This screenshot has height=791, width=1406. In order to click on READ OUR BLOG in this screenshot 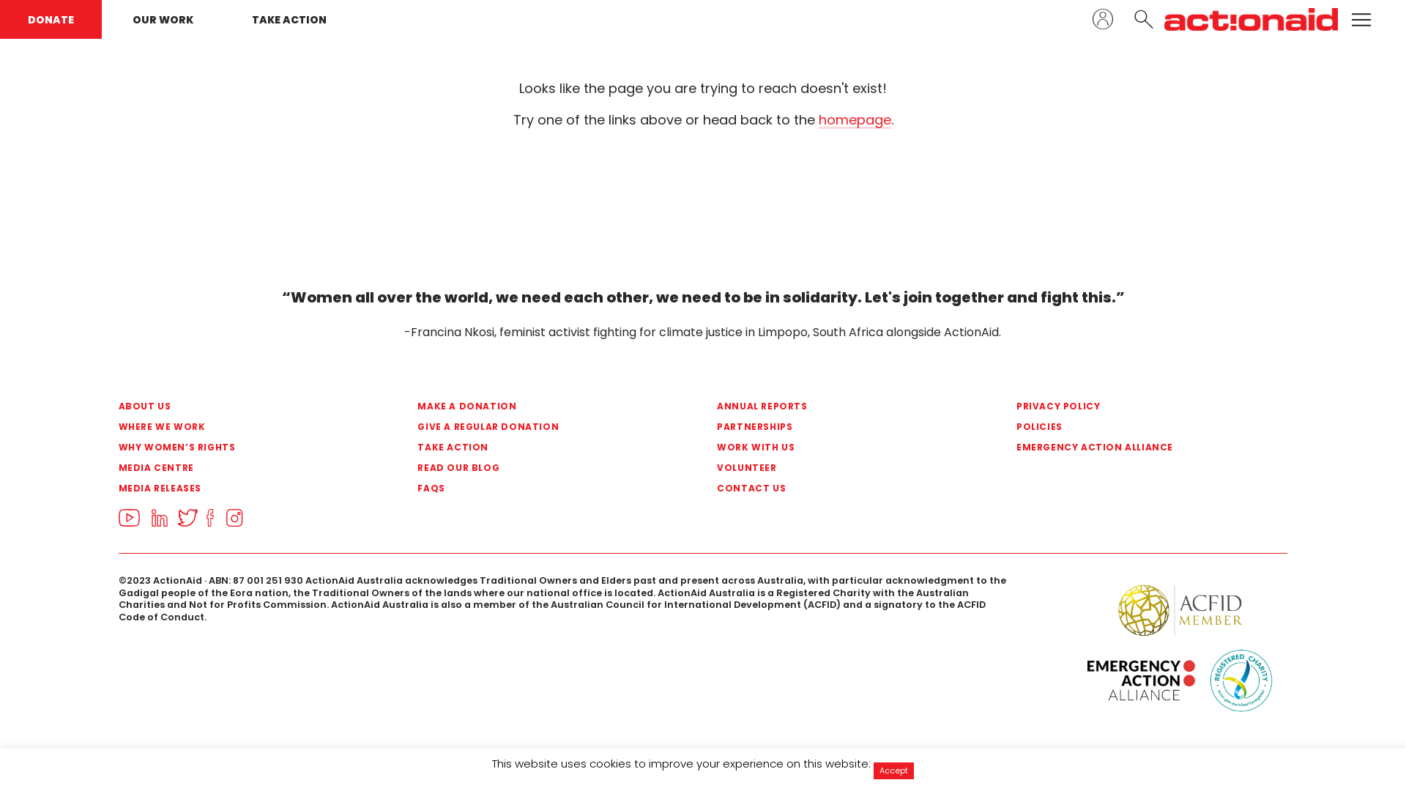, I will do `click(532, 468)`.